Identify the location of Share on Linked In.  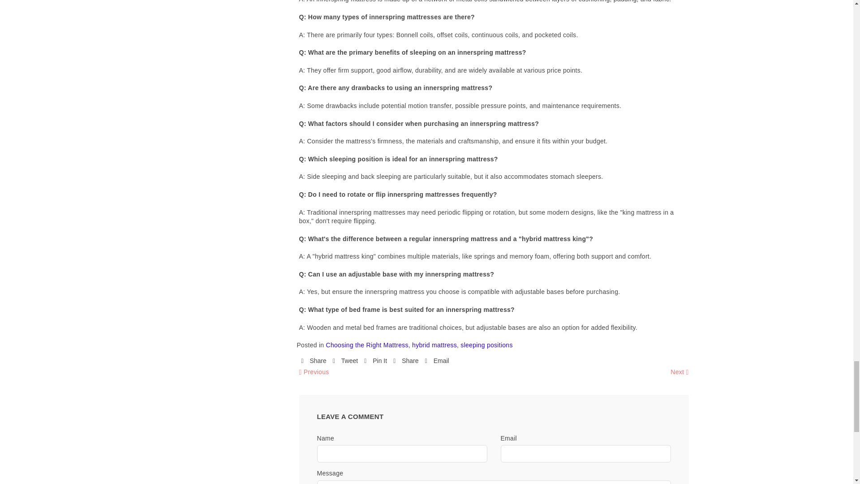
(405, 361).